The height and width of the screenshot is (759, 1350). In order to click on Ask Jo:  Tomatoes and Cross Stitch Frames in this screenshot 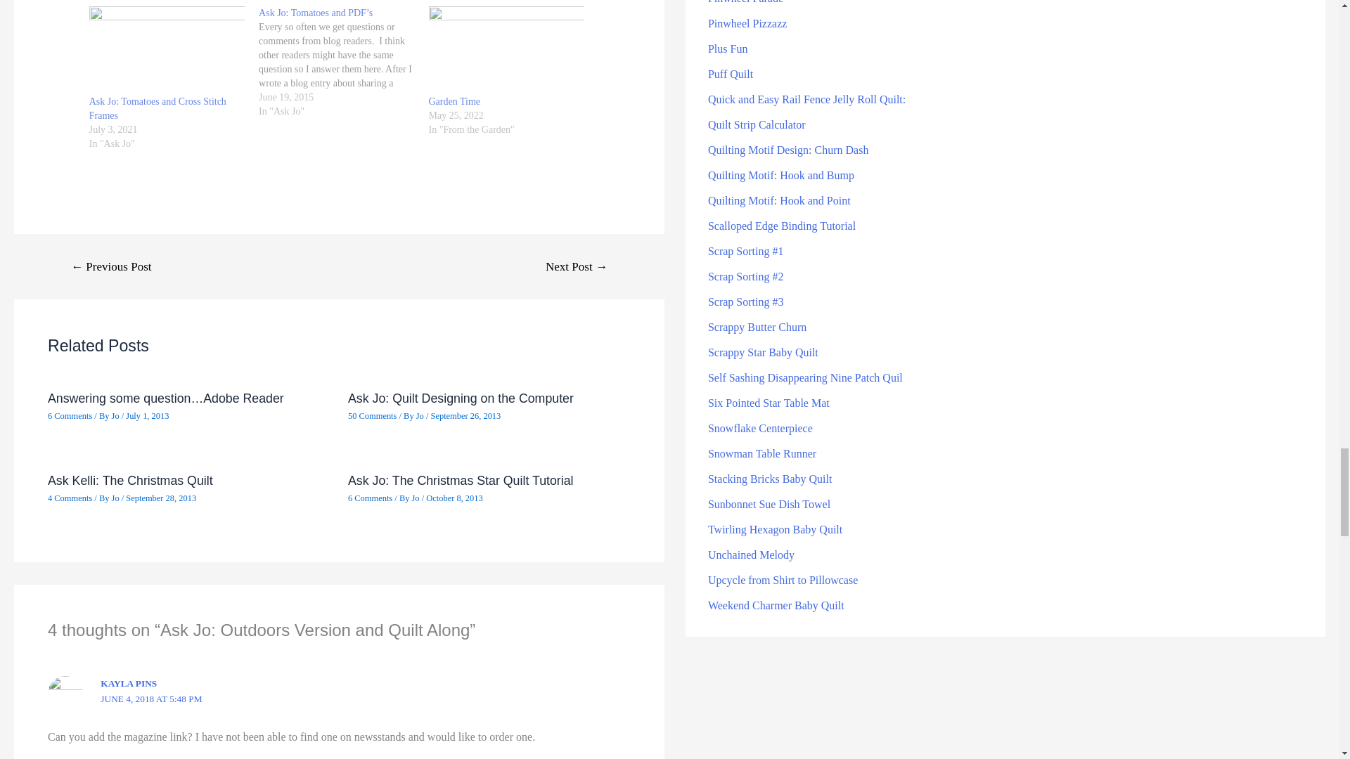, I will do `click(166, 51)`.